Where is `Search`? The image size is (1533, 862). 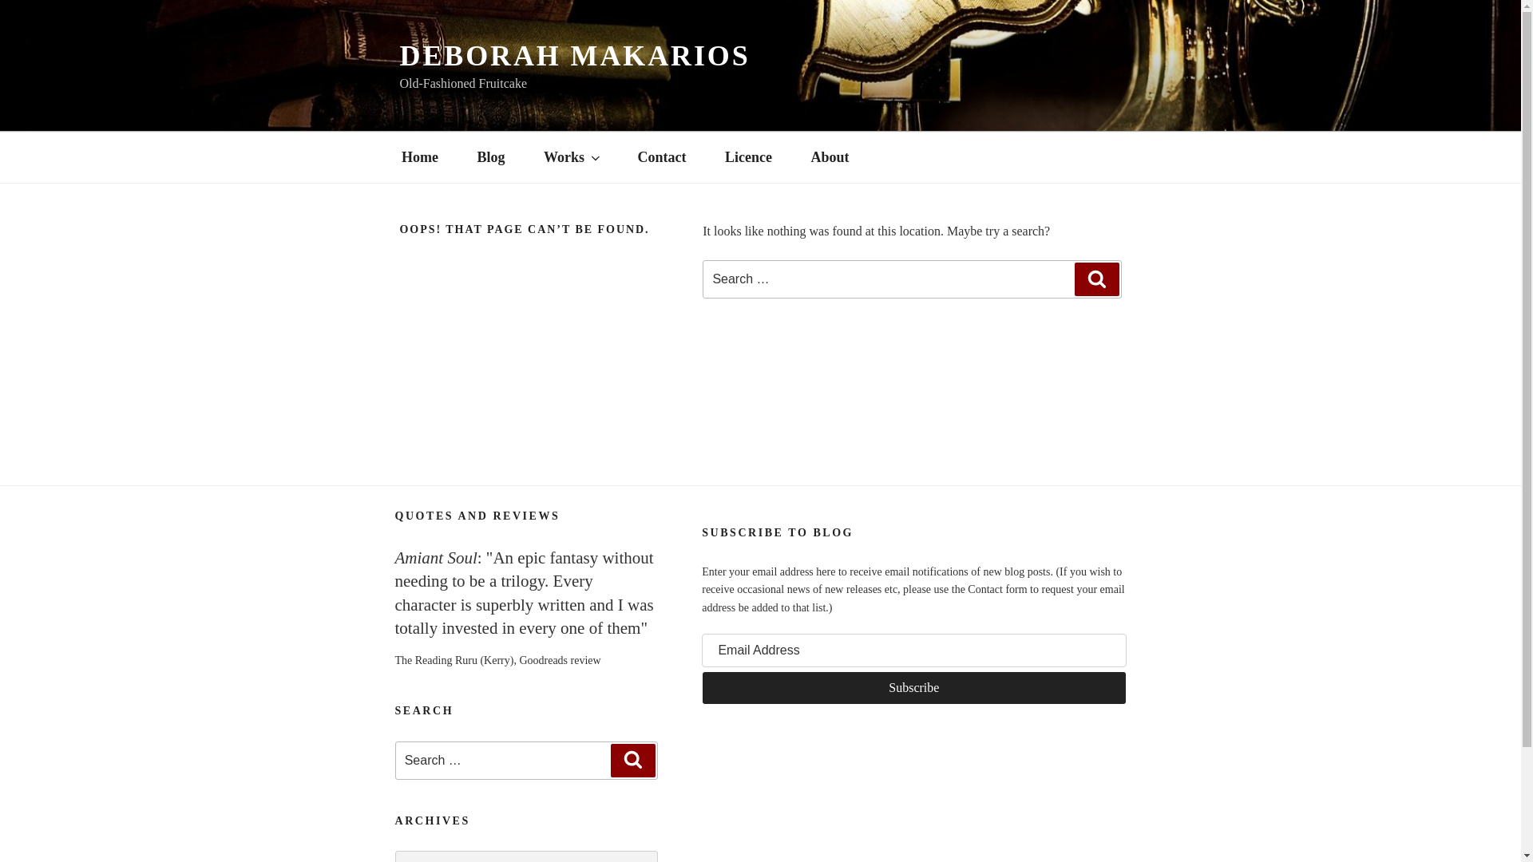
Search is located at coordinates (1096, 279).